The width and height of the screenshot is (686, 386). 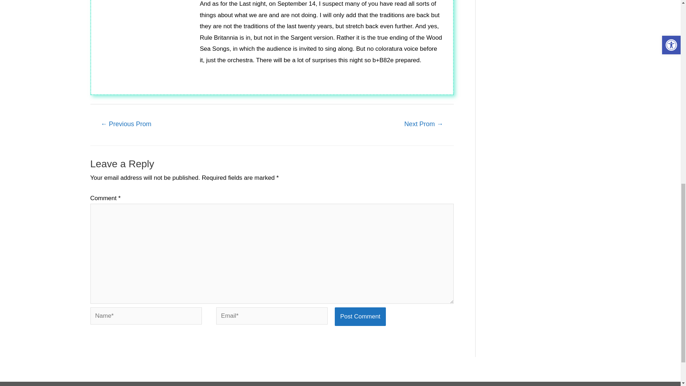 I want to click on Post Comment, so click(x=360, y=316).